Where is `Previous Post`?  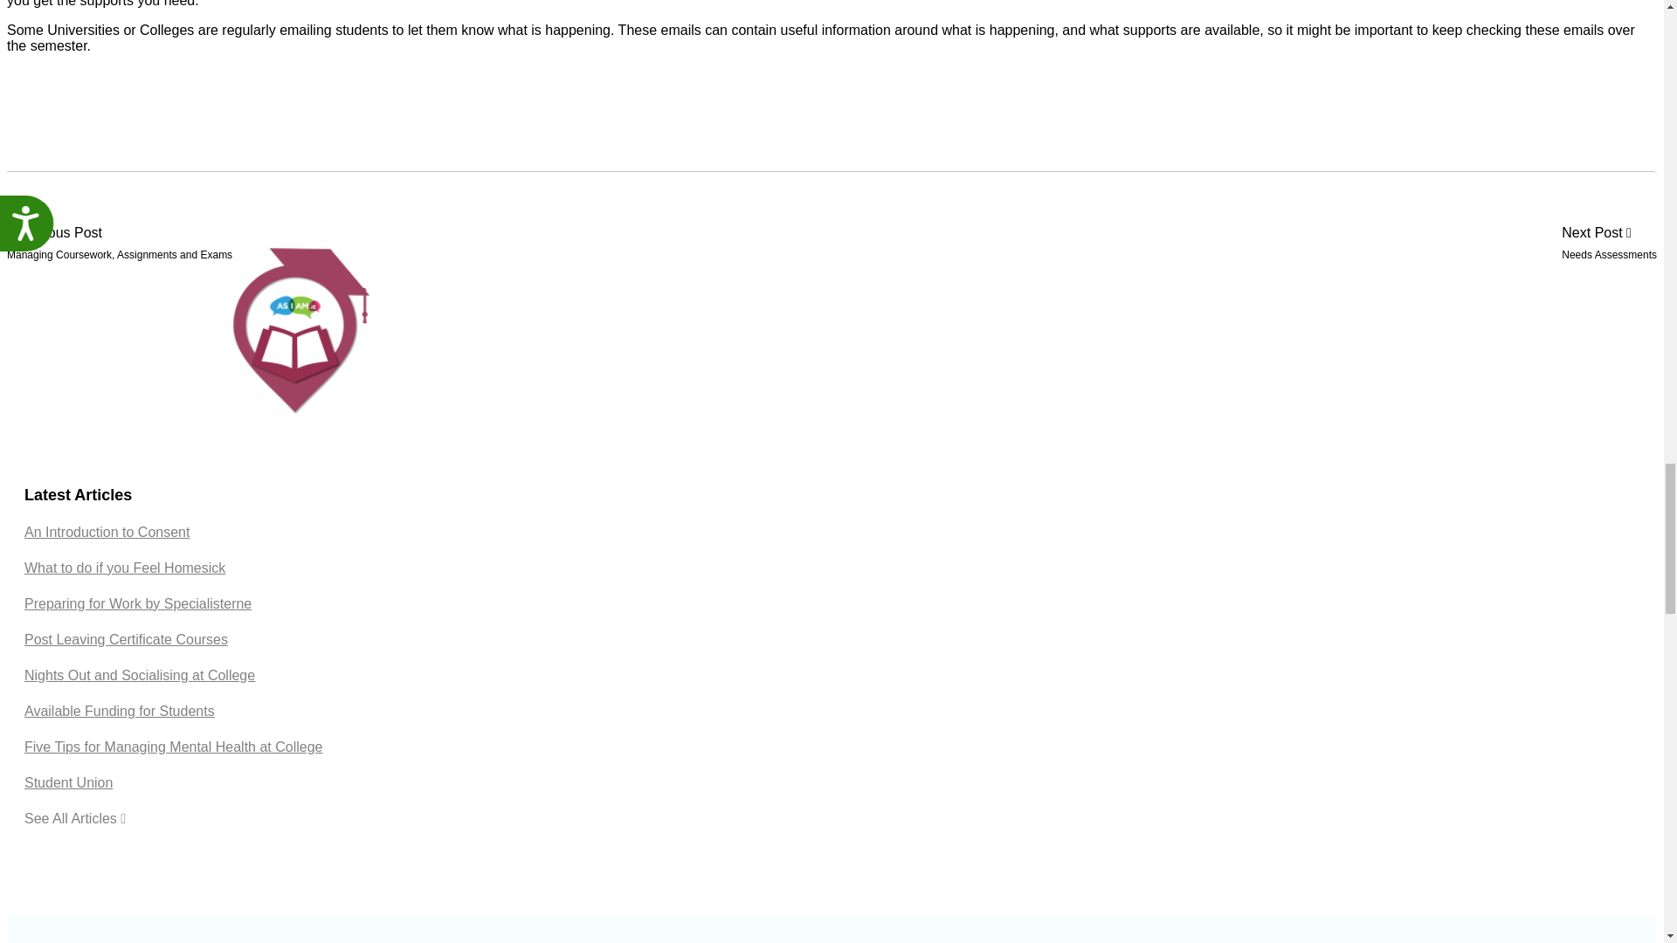 Previous Post is located at coordinates (119, 233).